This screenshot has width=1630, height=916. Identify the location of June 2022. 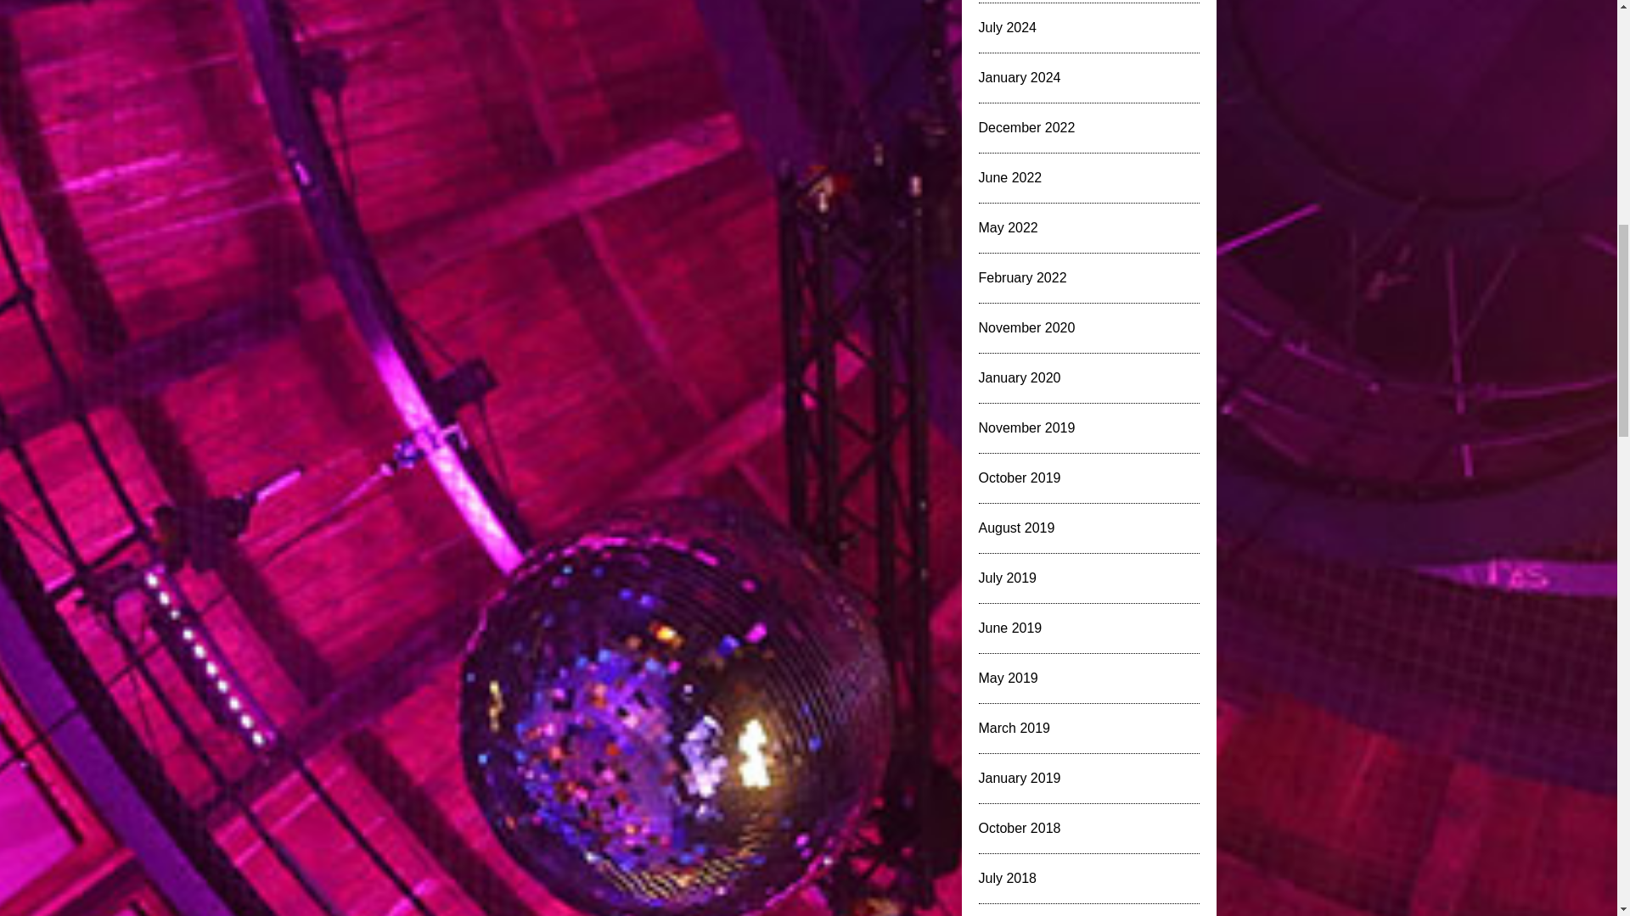
(1009, 177).